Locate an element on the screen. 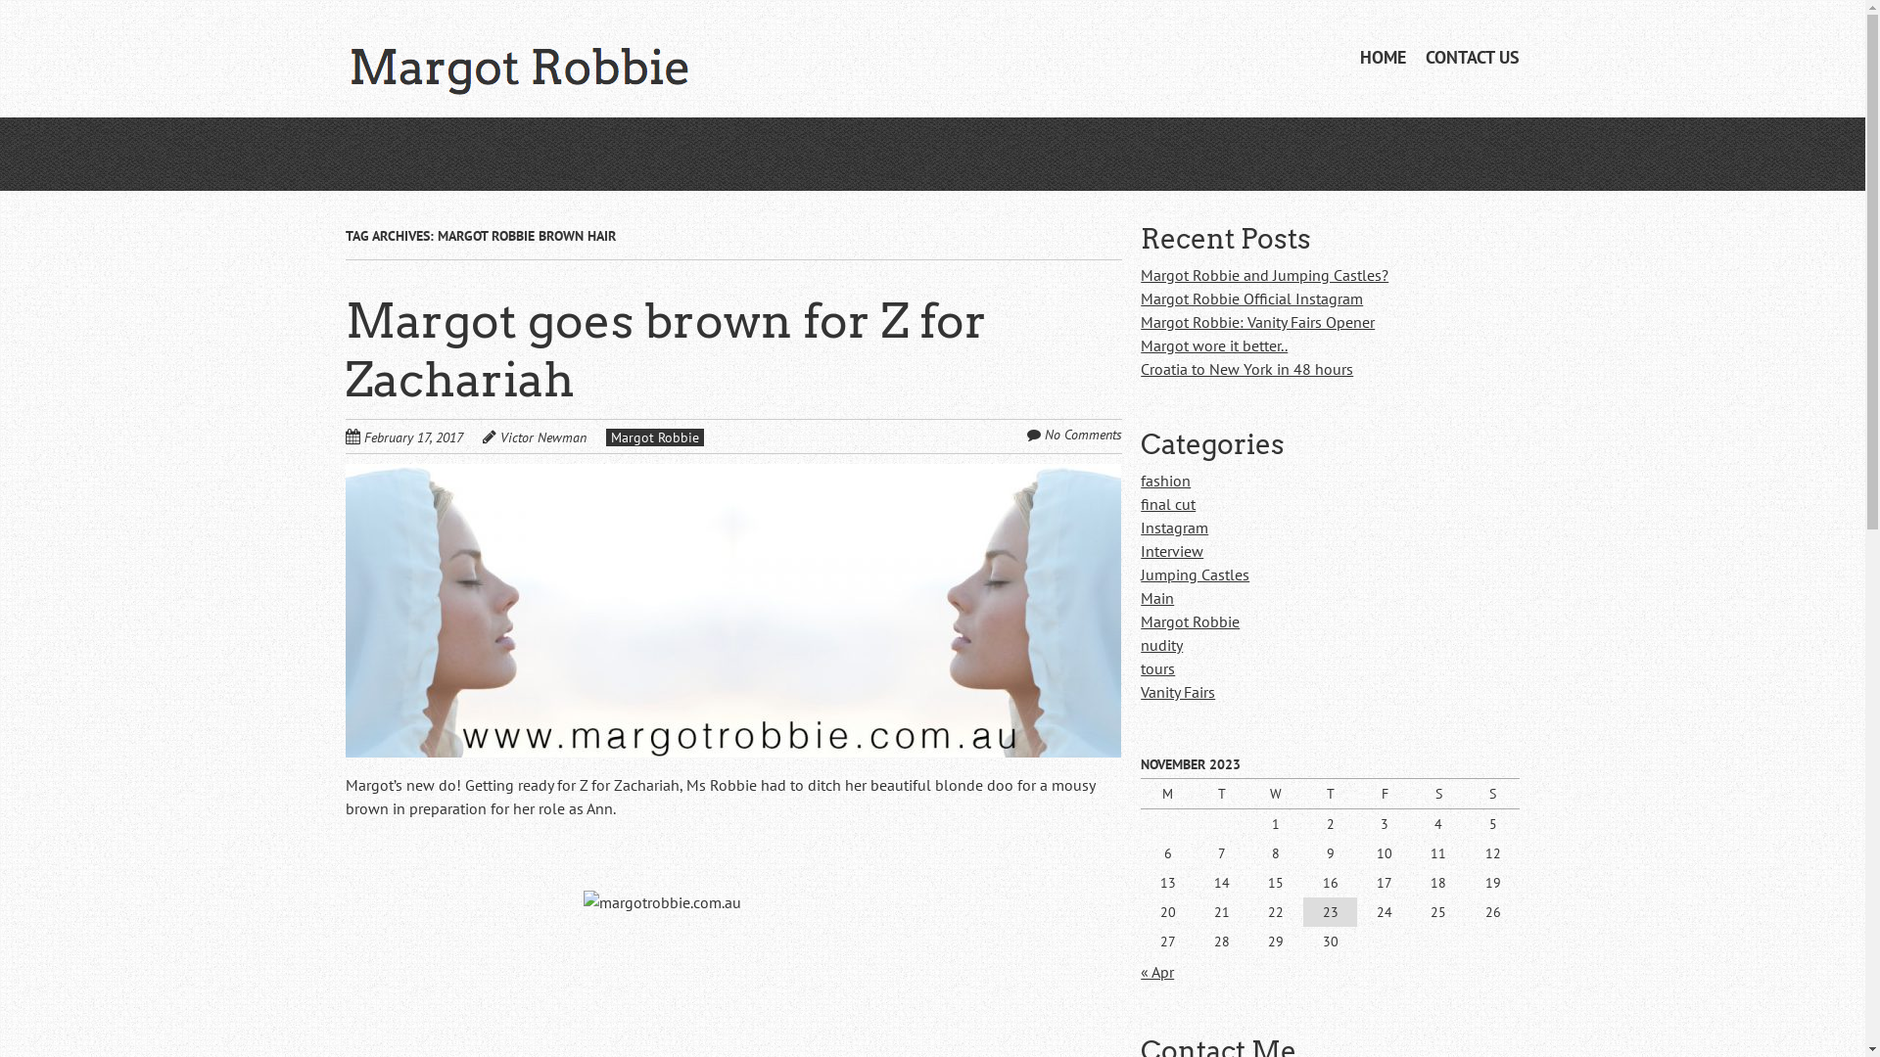  Victor Newman is located at coordinates (542, 437).